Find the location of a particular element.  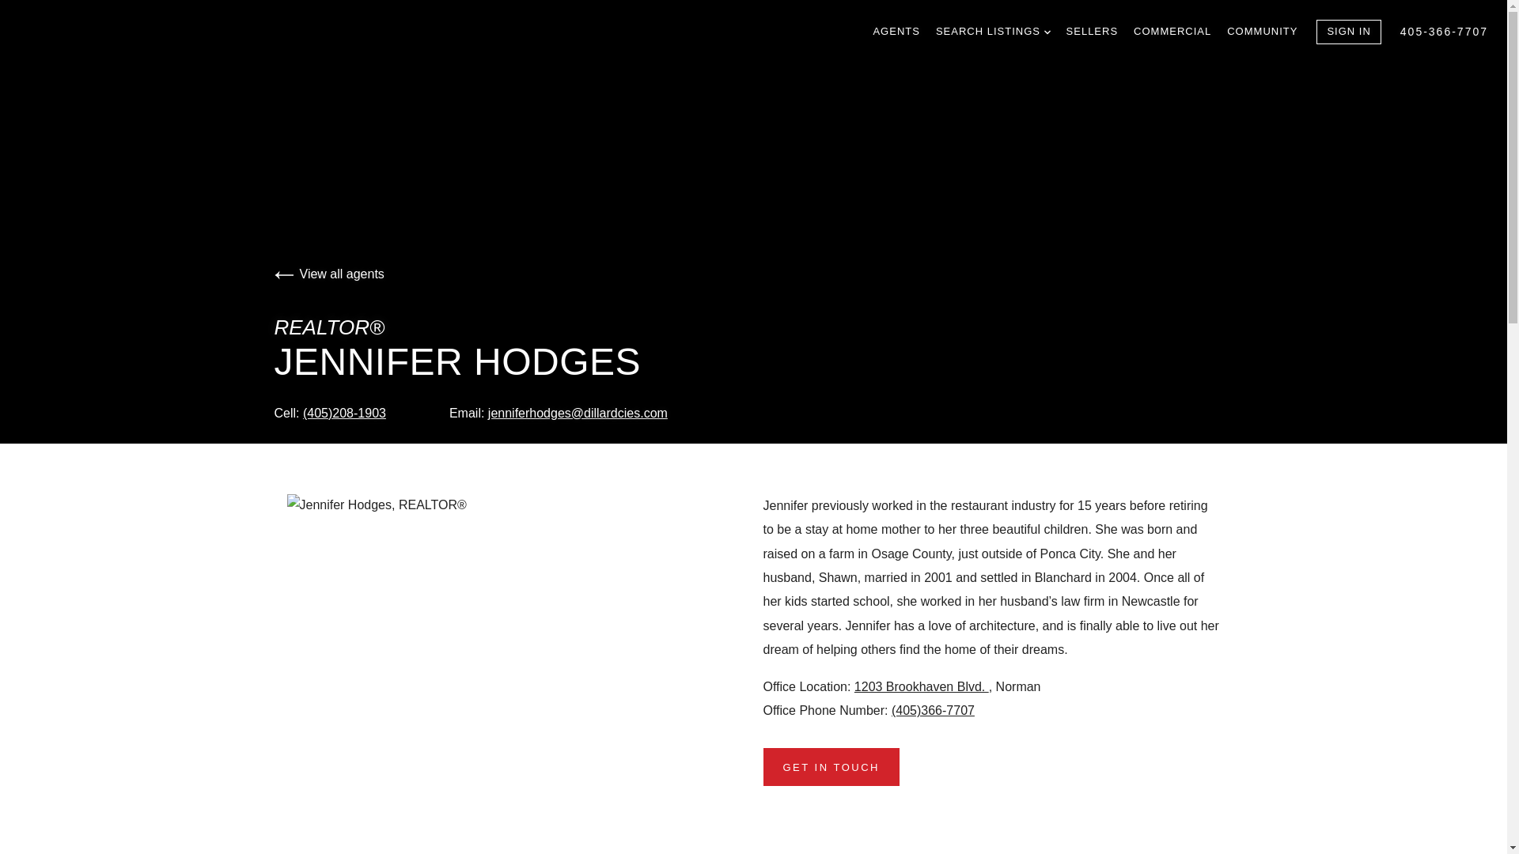

COMMERCIAL is located at coordinates (1172, 32).